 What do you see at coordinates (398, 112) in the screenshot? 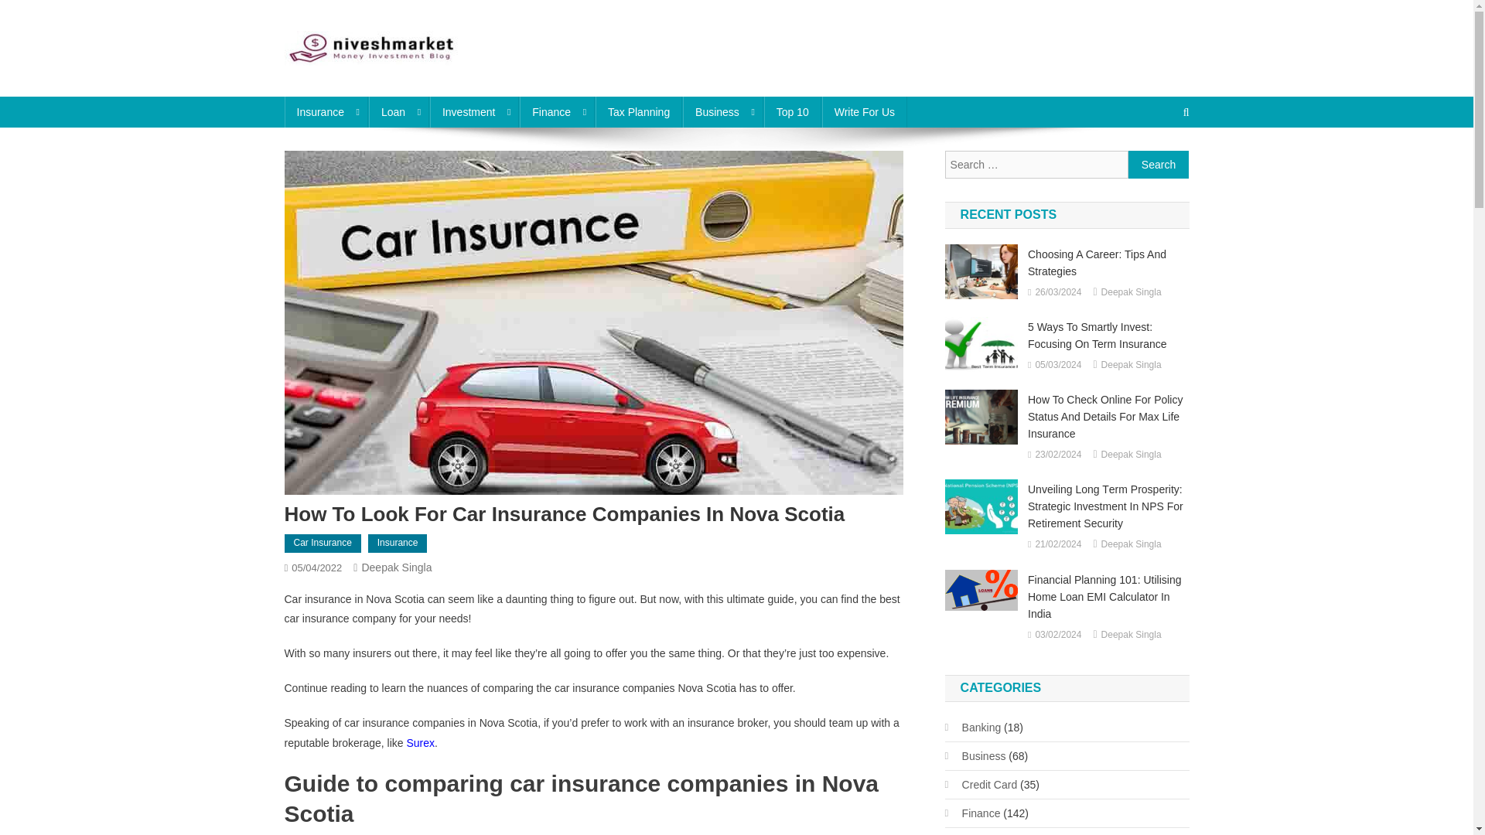
I see `Loan` at bounding box center [398, 112].